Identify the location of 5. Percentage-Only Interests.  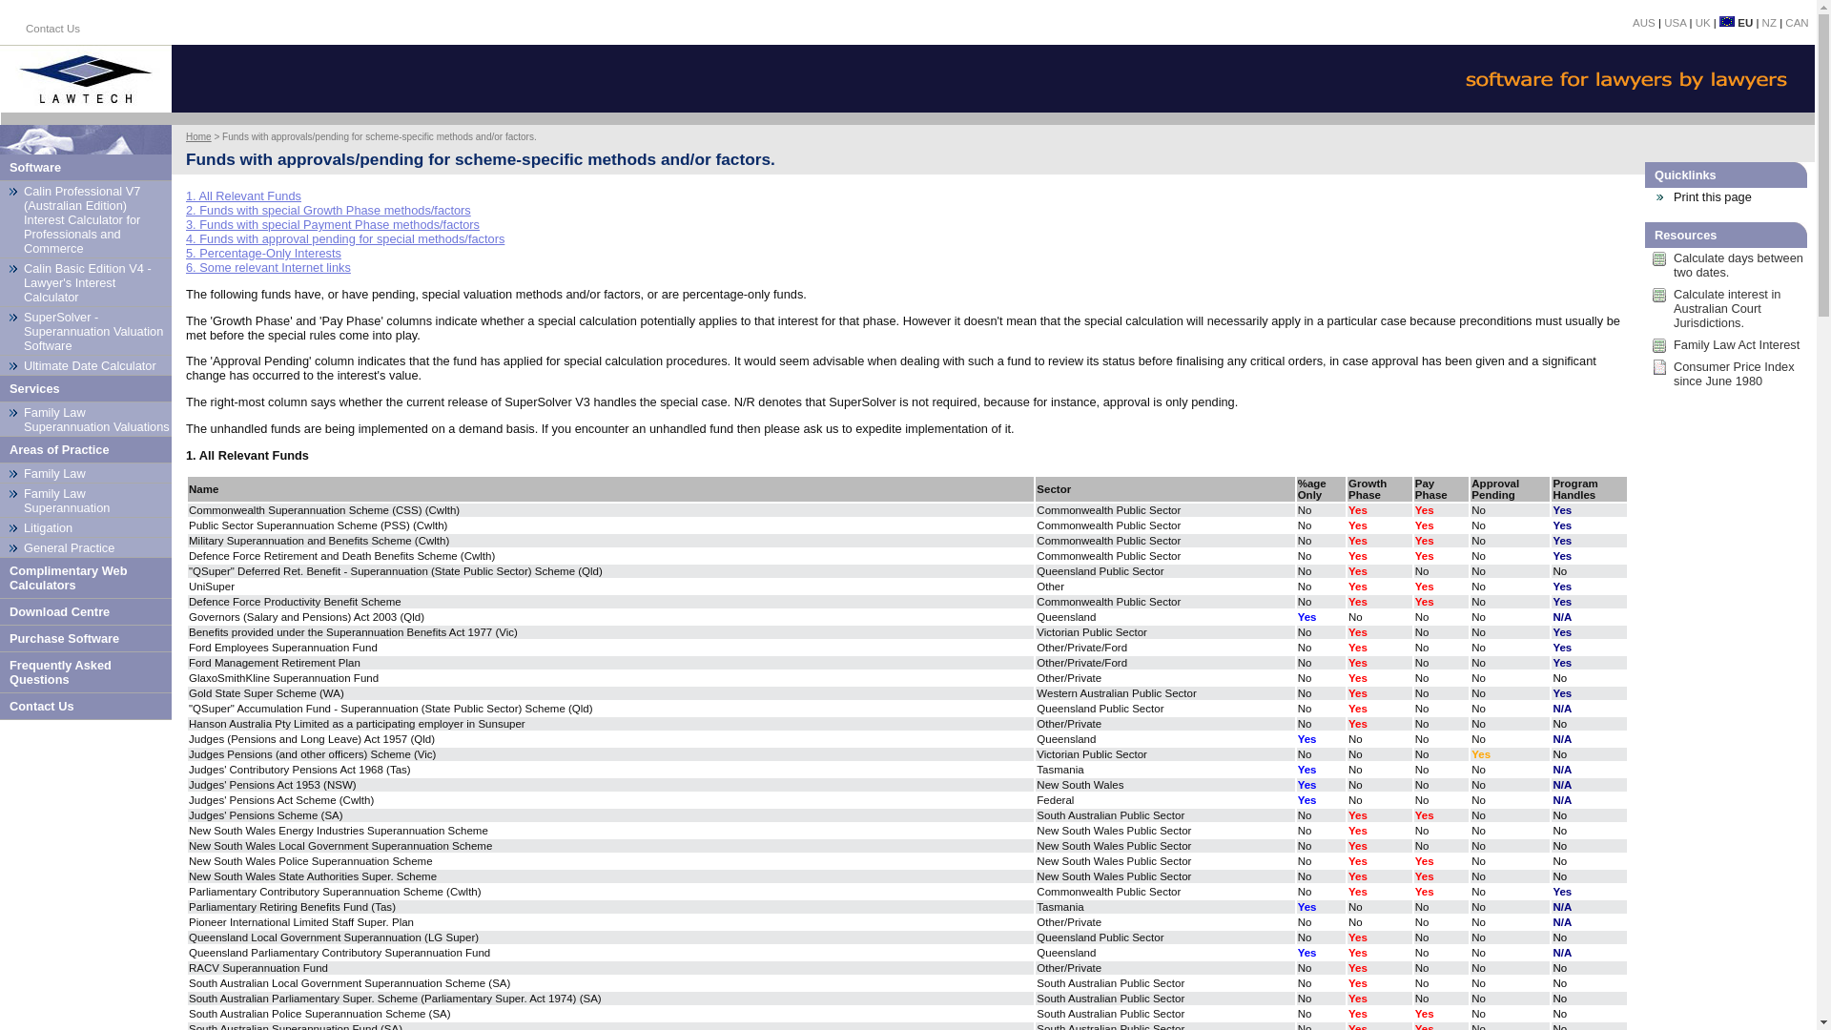
(263, 254).